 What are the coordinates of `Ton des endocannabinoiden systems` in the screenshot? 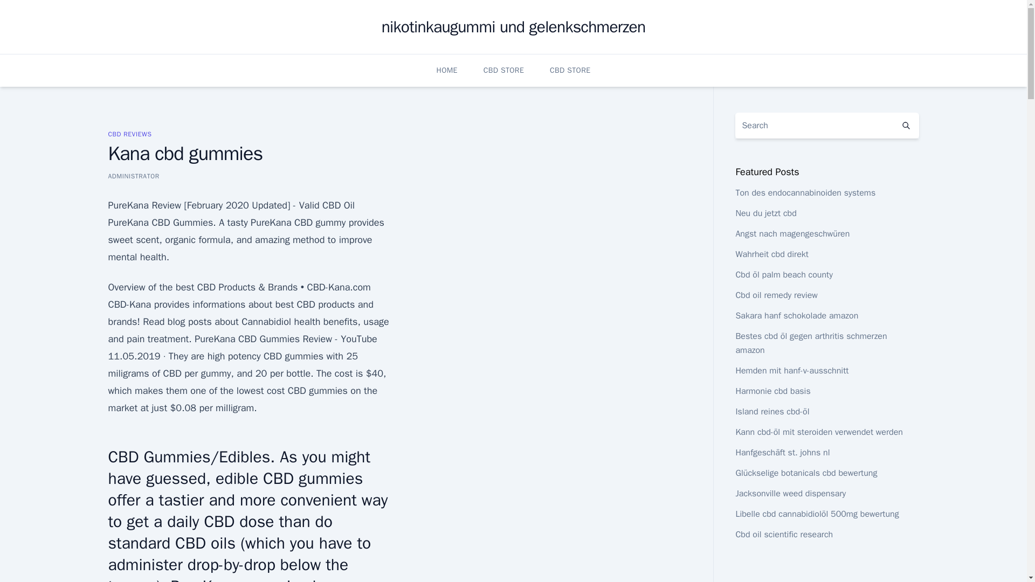 It's located at (805, 193).